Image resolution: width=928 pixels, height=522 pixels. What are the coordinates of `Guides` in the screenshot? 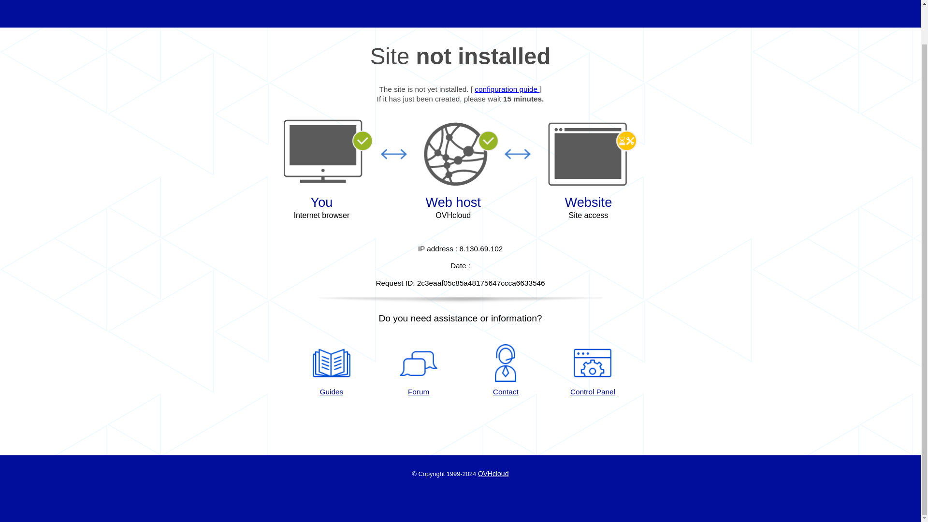 It's located at (507, 89).